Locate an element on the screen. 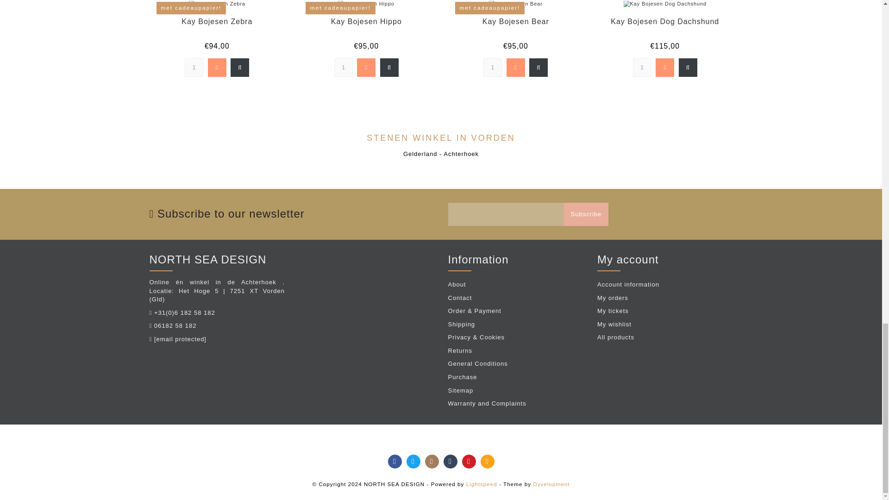  Kay Bojesen Bear is located at coordinates (520, 5).